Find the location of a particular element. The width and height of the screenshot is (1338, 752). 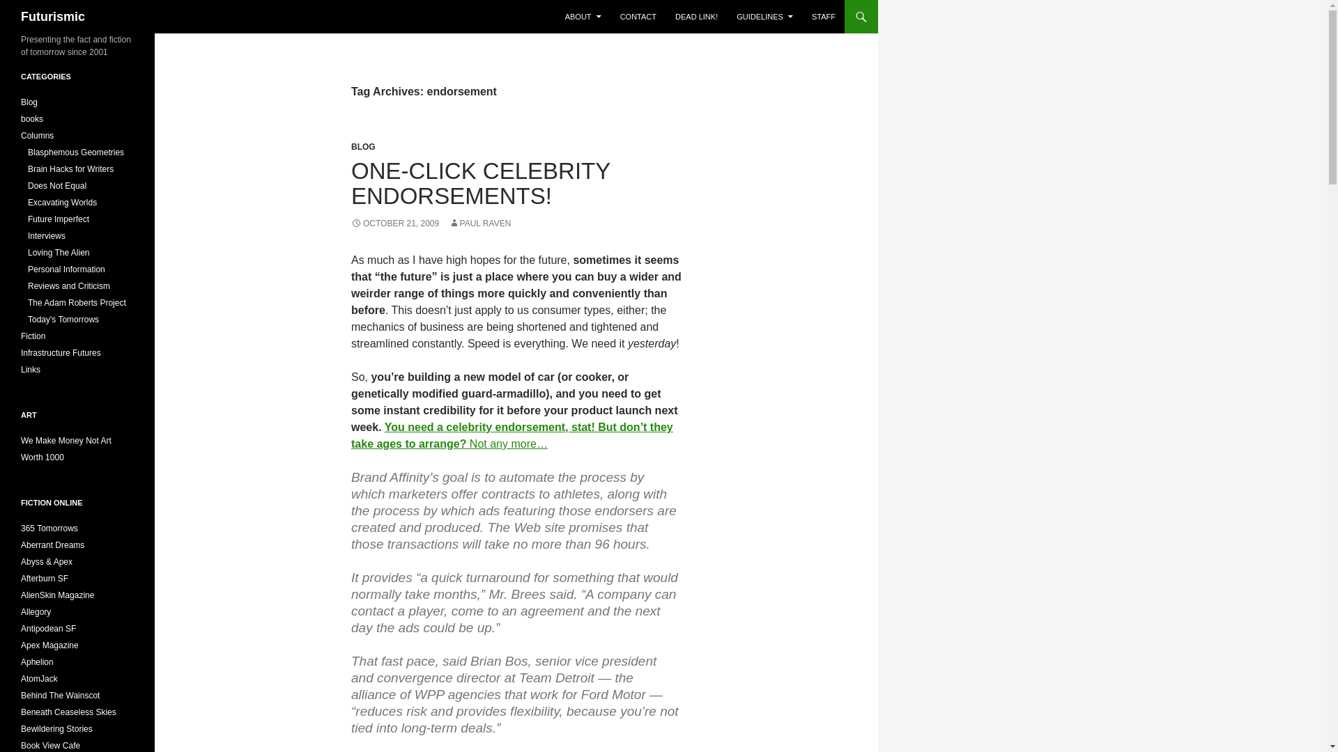

PAUL RAVEN is located at coordinates (479, 224).